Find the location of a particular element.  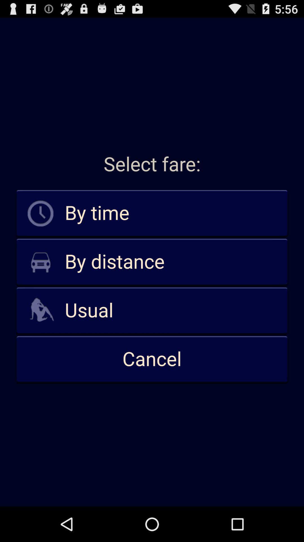

open the by time icon is located at coordinates (152, 213).